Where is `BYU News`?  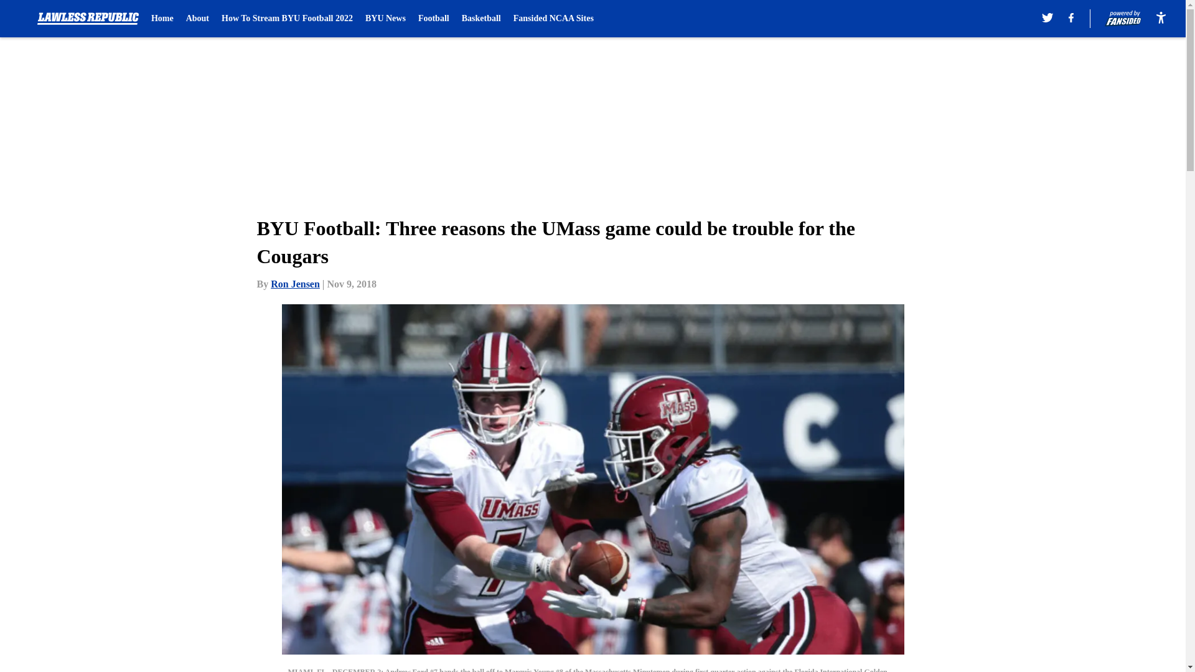
BYU News is located at coordinates (386, 19).